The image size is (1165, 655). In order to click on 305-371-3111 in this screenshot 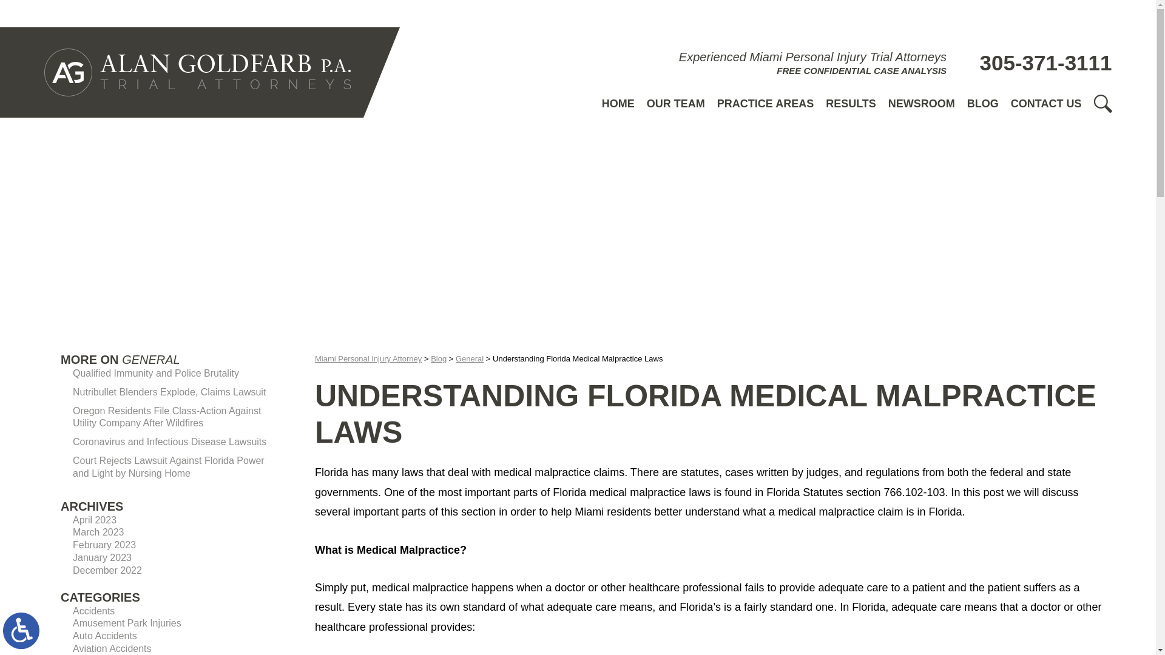, I will do `click(1035, 63)`.